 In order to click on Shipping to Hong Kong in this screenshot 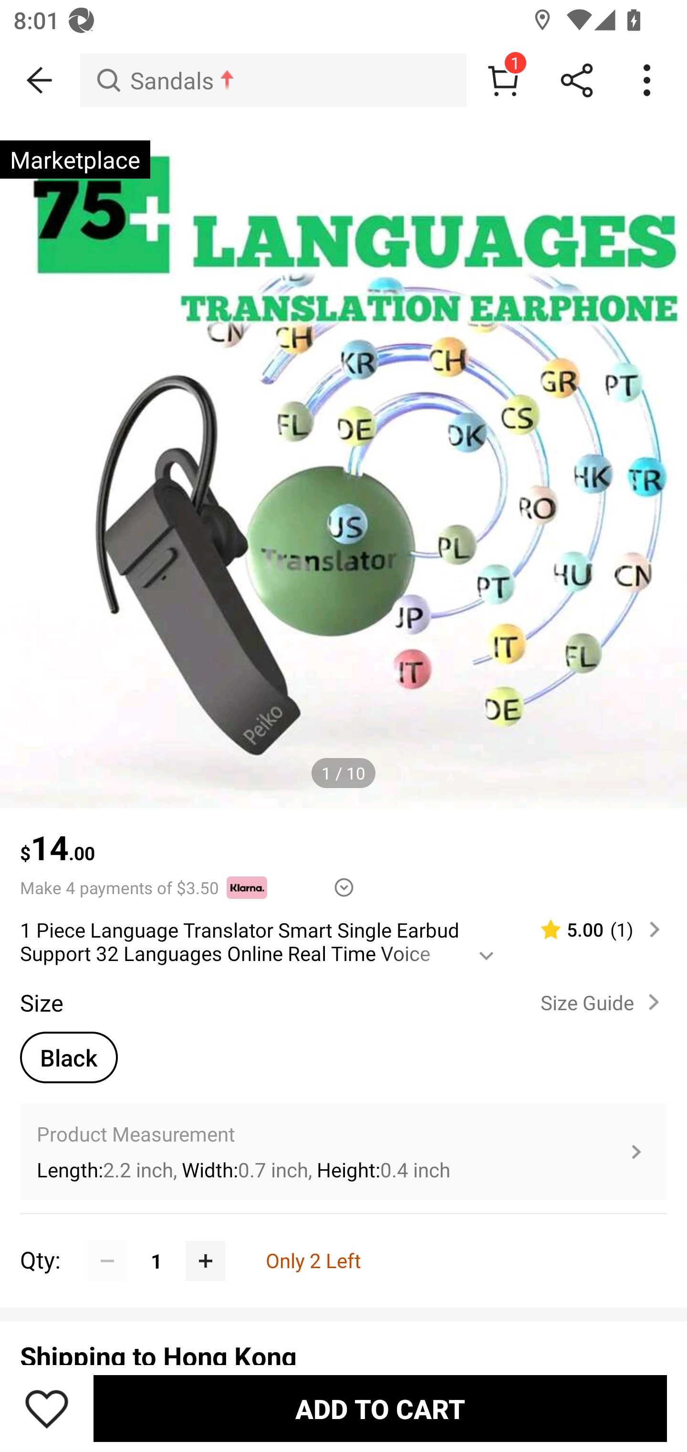, I will do `click(343, 1351)`.